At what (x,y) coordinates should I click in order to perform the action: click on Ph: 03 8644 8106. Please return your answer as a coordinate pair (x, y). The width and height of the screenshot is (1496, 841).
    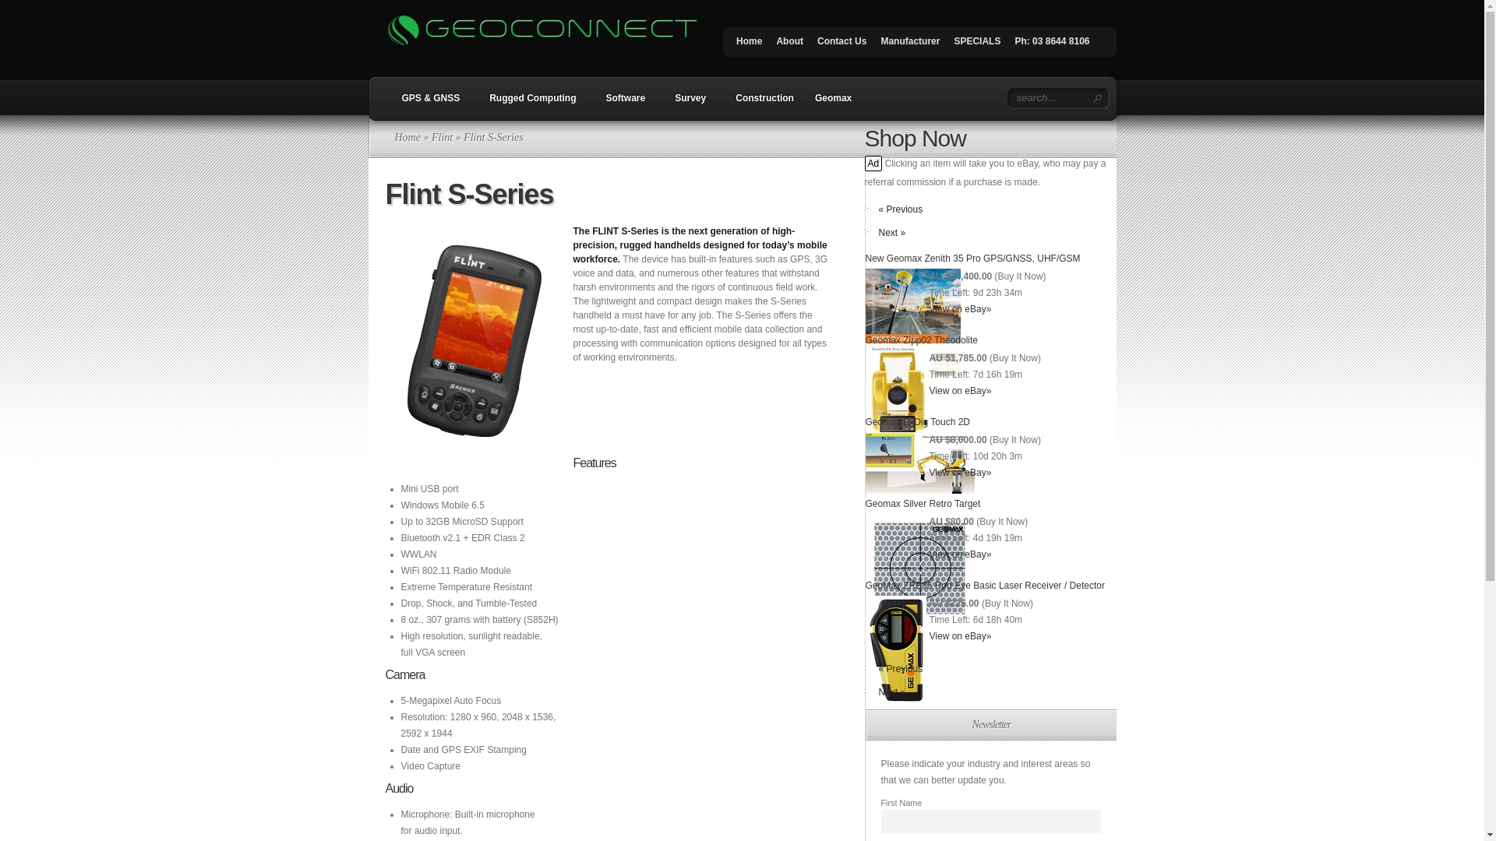
    Looking at the image, I should click on (1052, 45).